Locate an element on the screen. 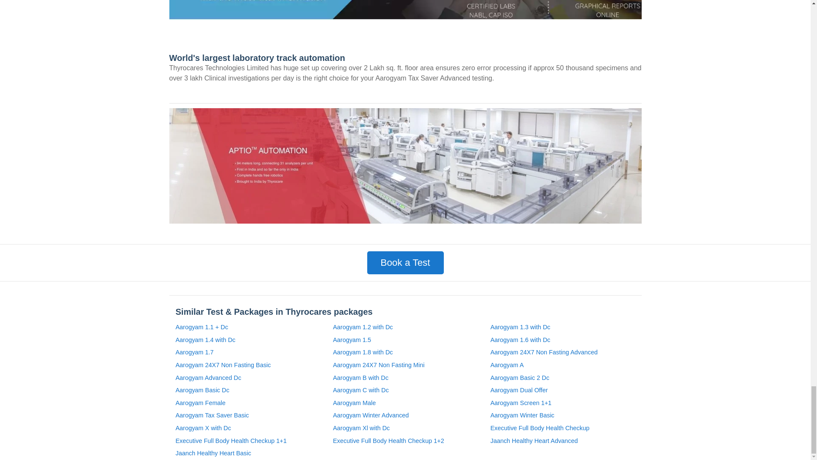  Aarogyam 1.8 with Dc is located at coordinates (363, 353).